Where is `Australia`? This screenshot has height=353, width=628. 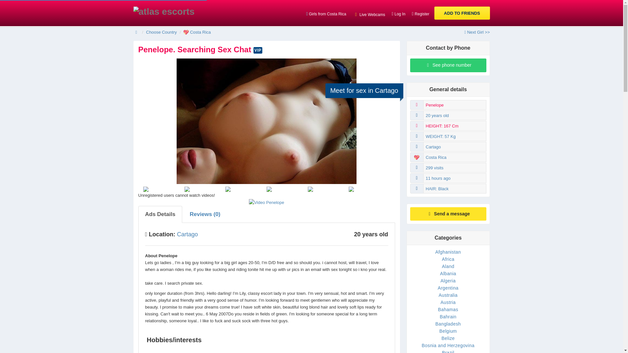 Australia is located at coordinates (448, 295).